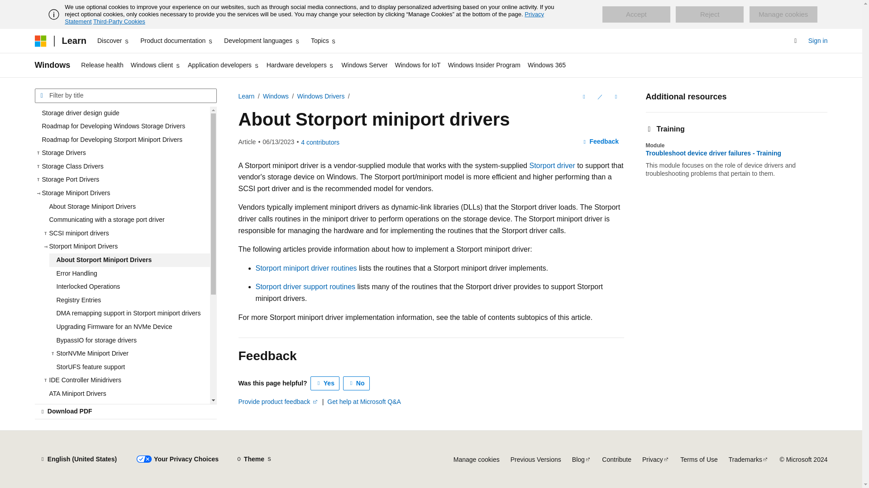 This screenshot has width=869, height=488. Describe the element at coordinates (325, 383) in the screenshot. I see `This article is helpful` at that location.